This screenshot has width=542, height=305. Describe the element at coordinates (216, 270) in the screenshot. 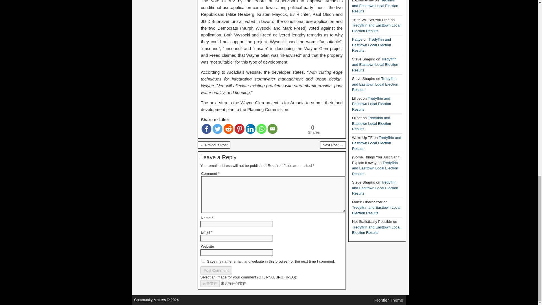

I see `Facebook` at that location.